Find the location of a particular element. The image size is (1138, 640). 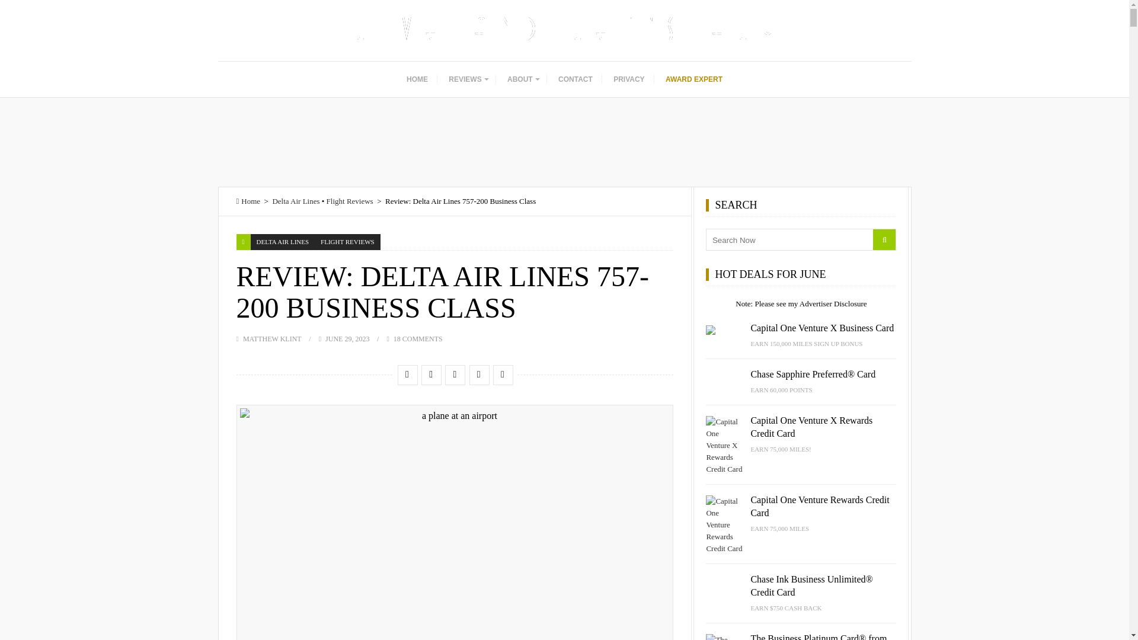

DELTA AIR LINES is located at coordinates (282, 242).